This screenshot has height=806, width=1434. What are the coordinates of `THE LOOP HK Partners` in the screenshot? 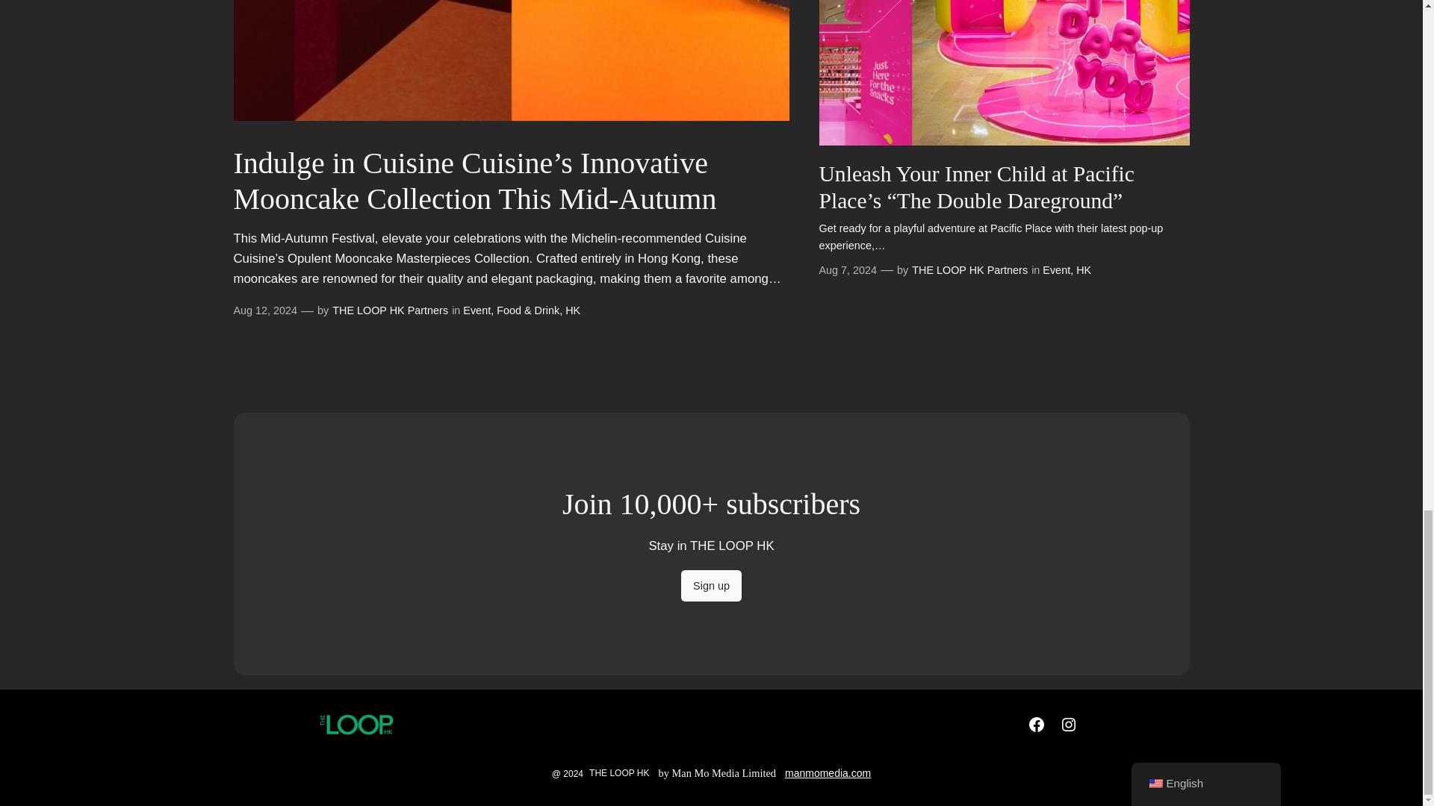 It's located at (969, 270).